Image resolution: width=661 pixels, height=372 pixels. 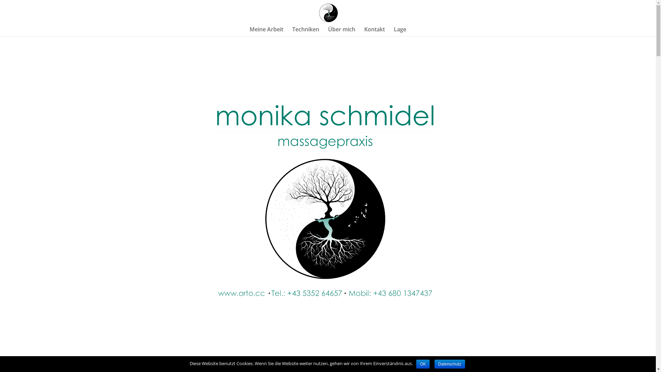 I want to click on Datenschutz, so click(x=450, y=364).